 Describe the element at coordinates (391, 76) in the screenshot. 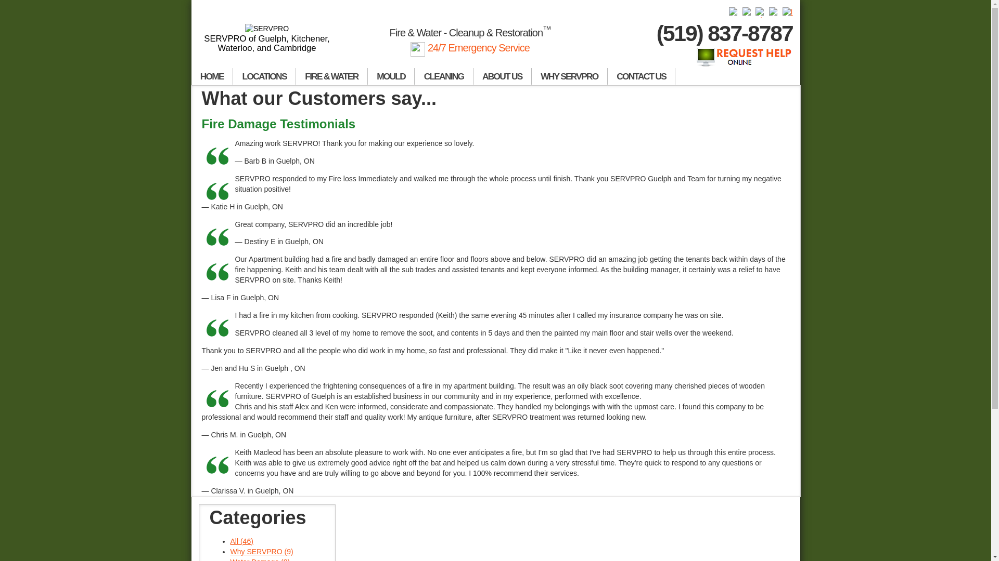

I see `MOULD` at that location.